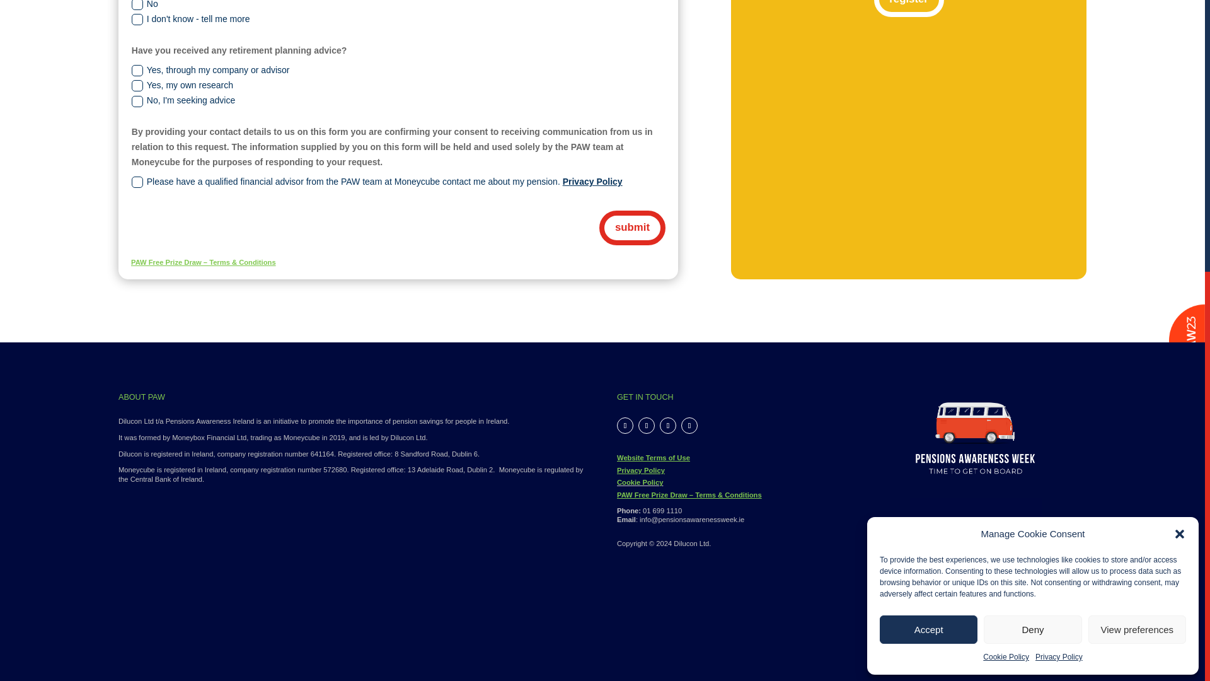 The image size is (1210, 681). What do you see at coordinates (668, 425) in the screenshot?
I see `Follow on LinkedIn` at bounding box center [668, 425].